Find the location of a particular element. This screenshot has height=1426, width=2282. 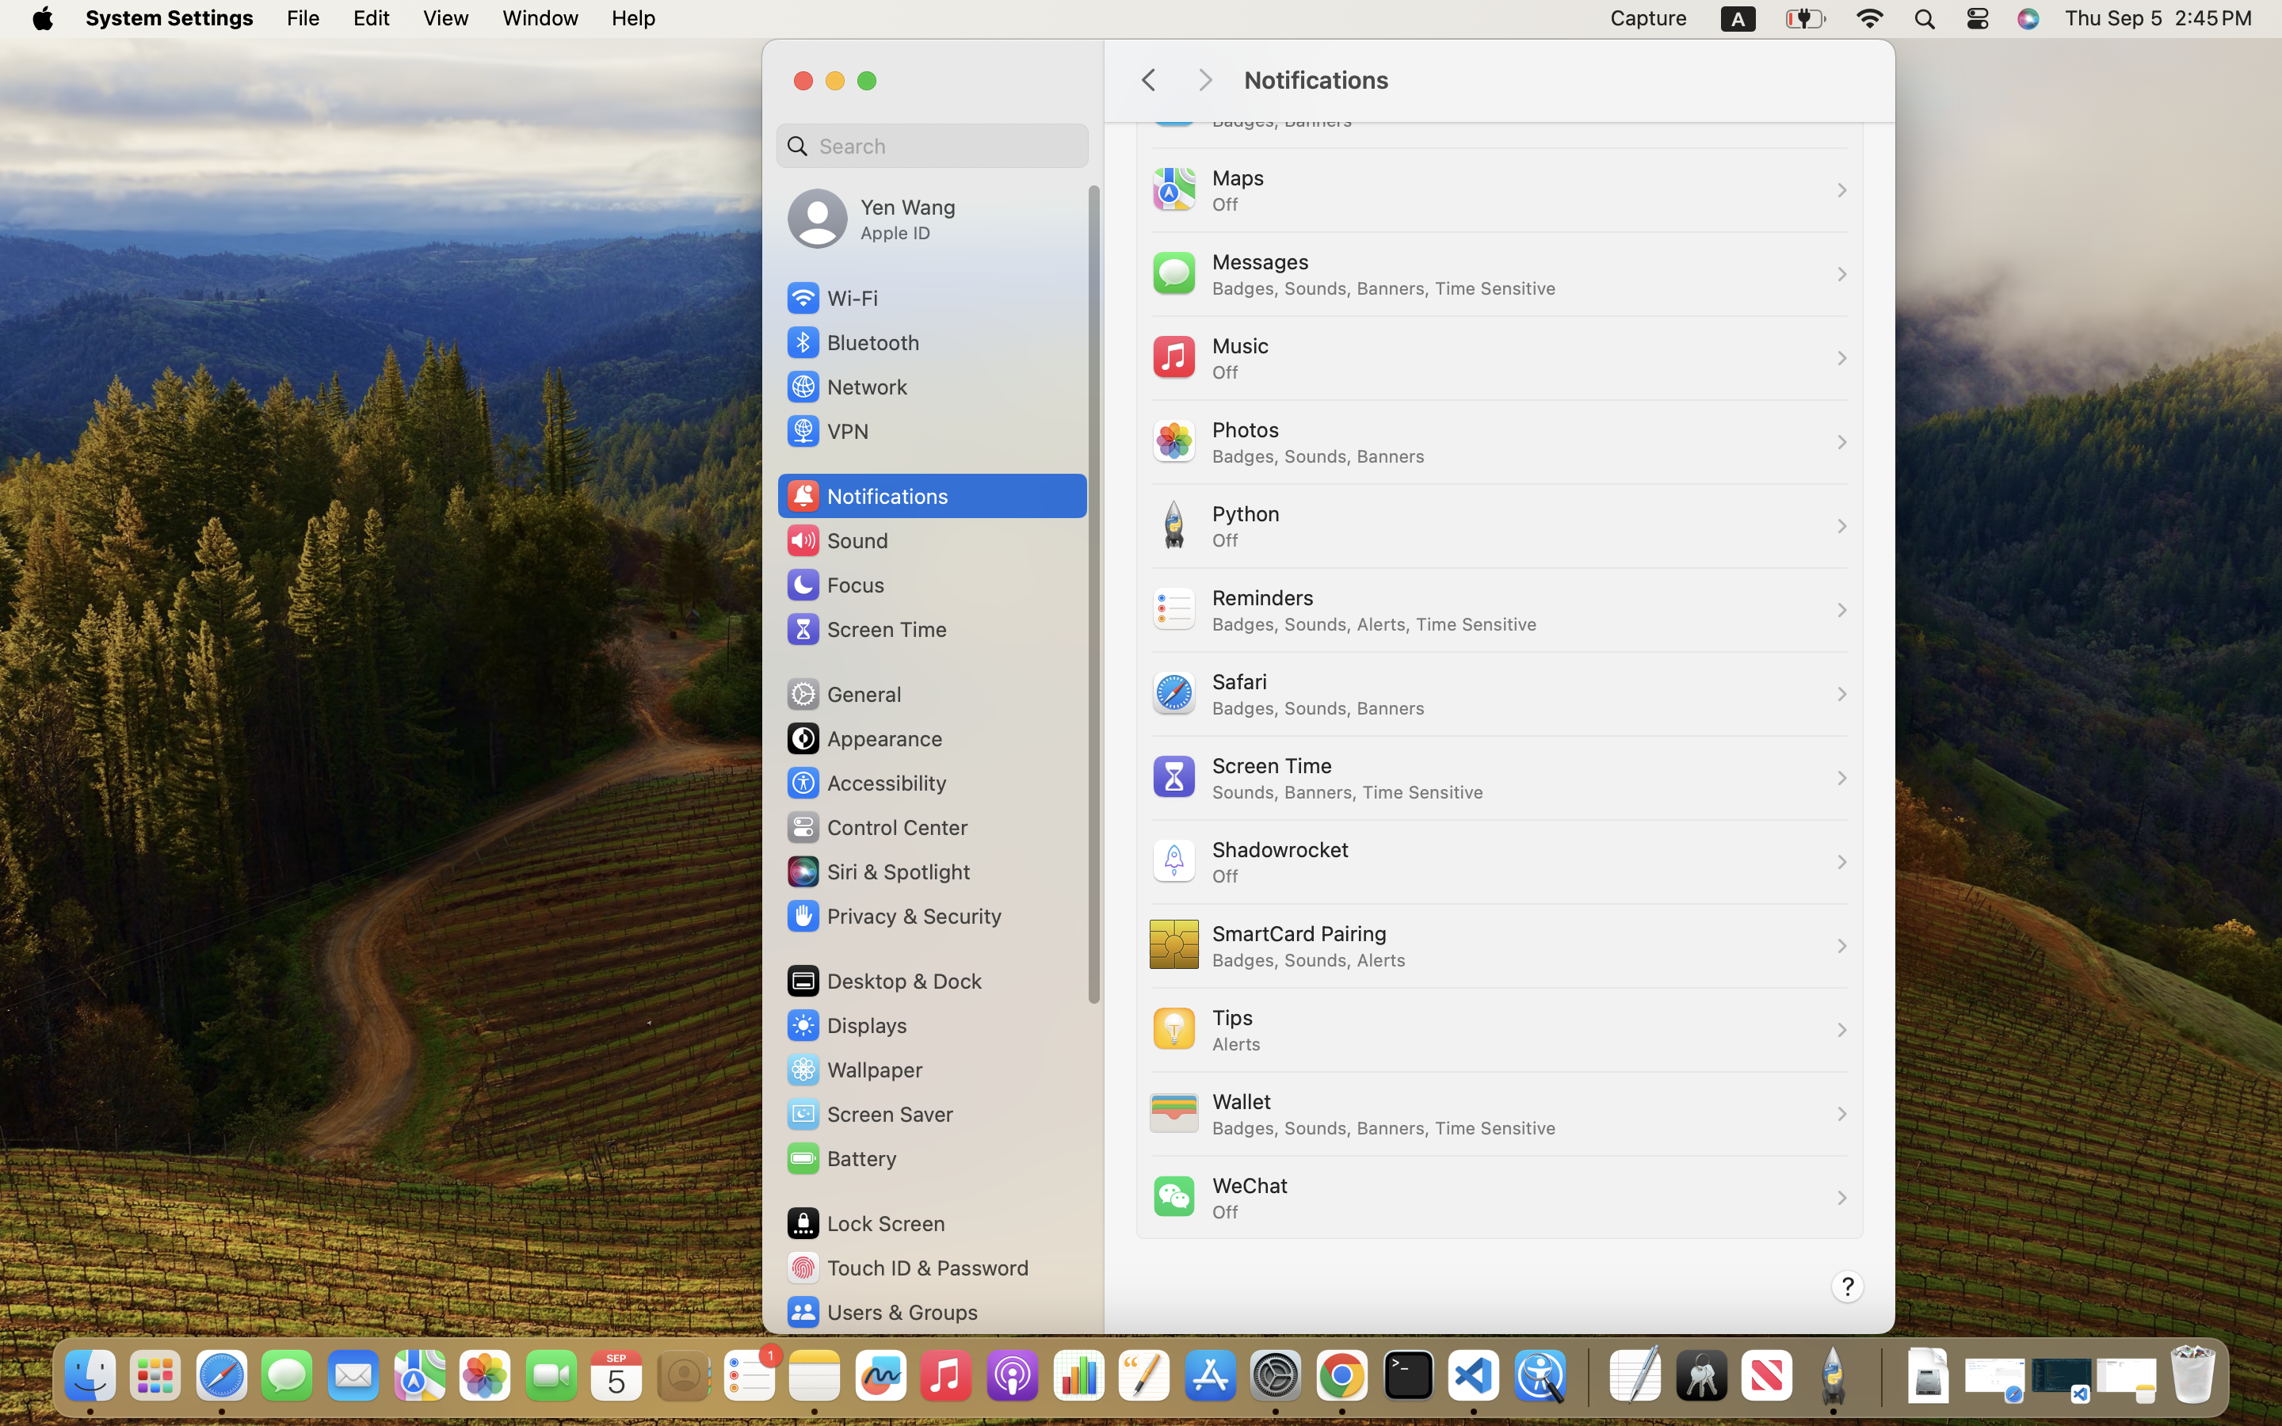

Appearance is located at coordinates (864, 738).